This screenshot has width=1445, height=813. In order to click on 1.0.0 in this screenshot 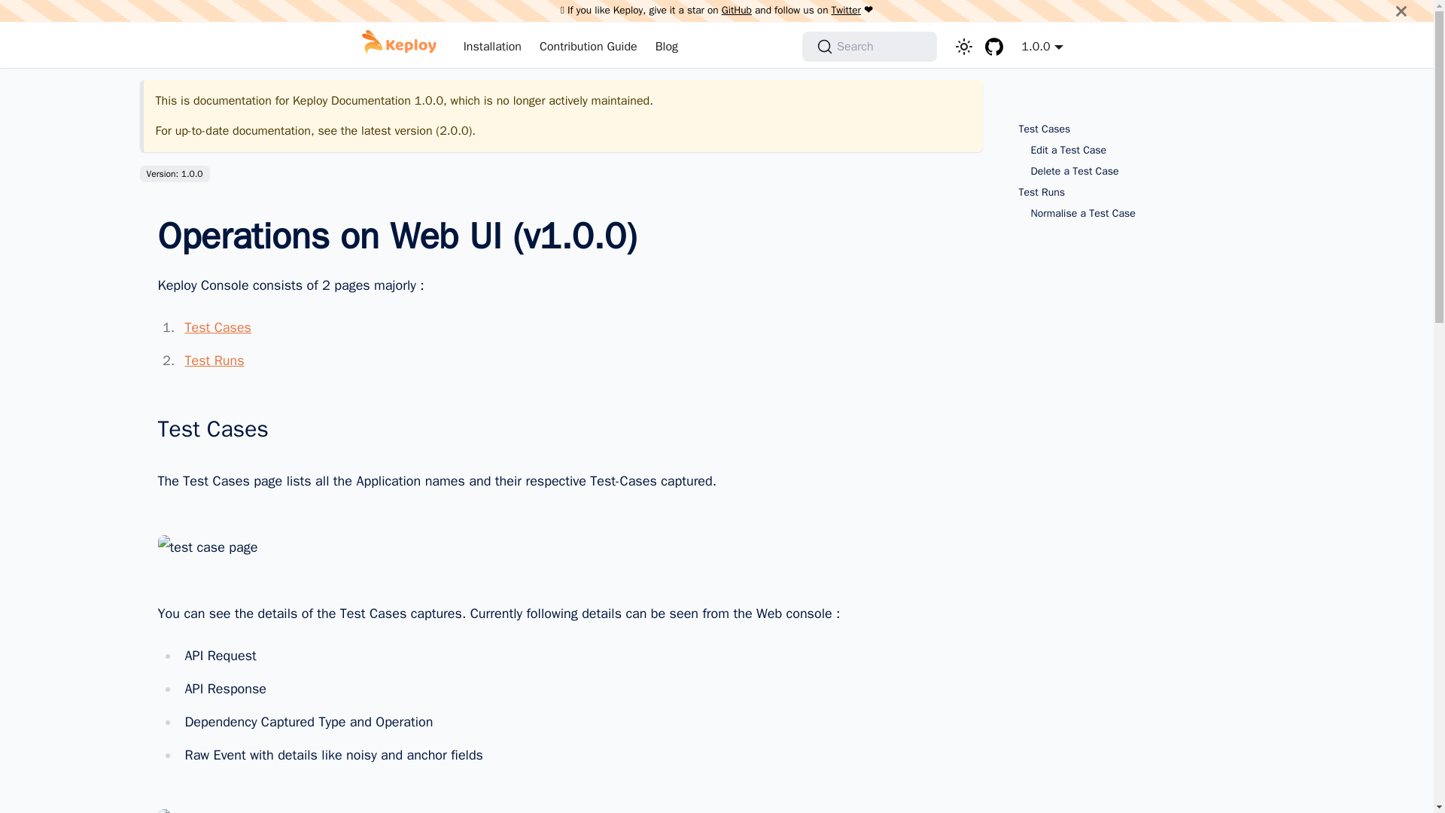, I will do `click(1042, 47)`.